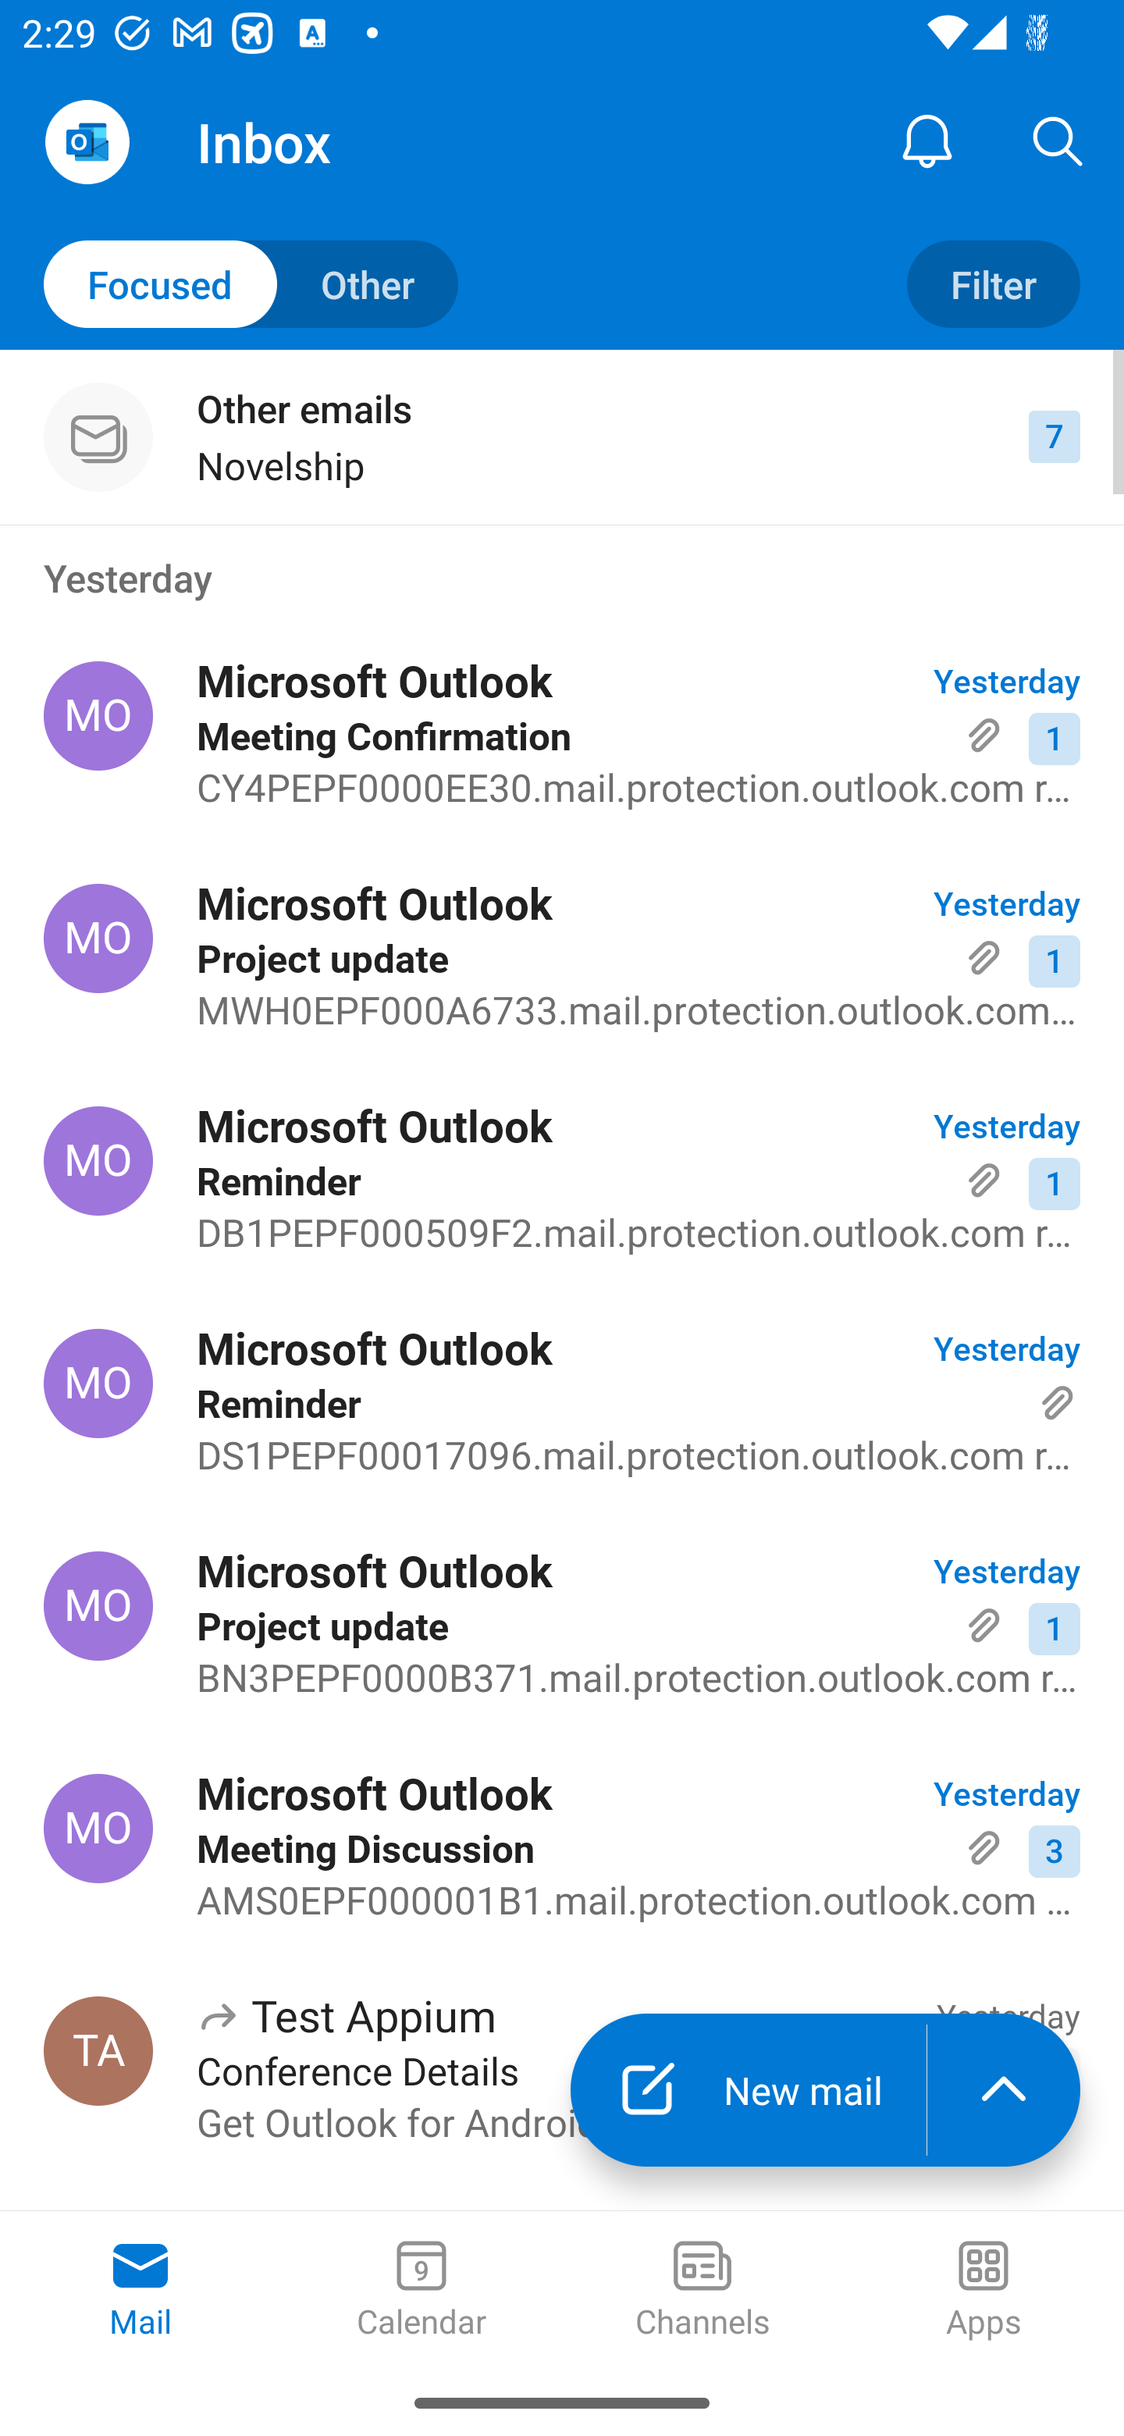 Image resolution: width=1124 pixels, height=2436 pixels. I want to click on Toggle to other mails, so click(251, 284).